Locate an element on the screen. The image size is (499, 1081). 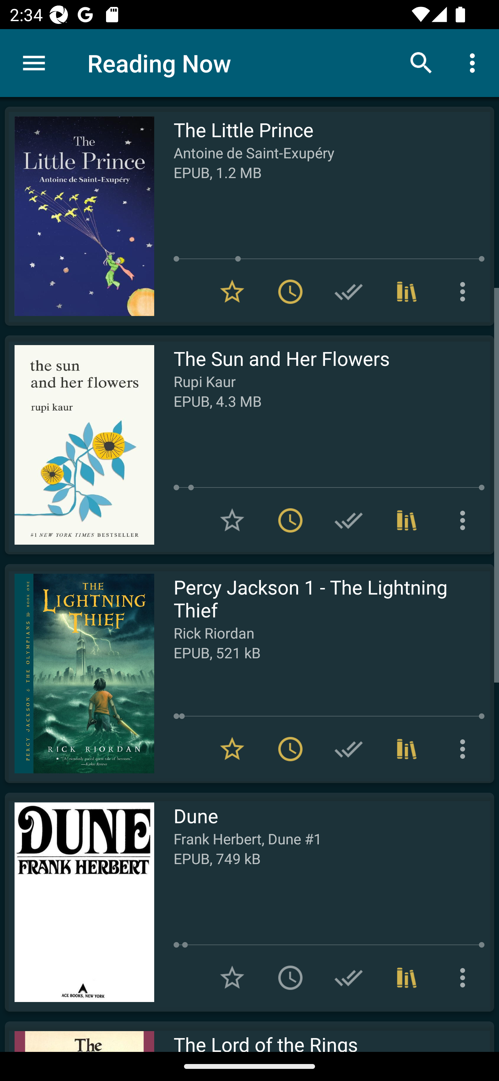
Collections (1) is located at coordinates (407, 978).